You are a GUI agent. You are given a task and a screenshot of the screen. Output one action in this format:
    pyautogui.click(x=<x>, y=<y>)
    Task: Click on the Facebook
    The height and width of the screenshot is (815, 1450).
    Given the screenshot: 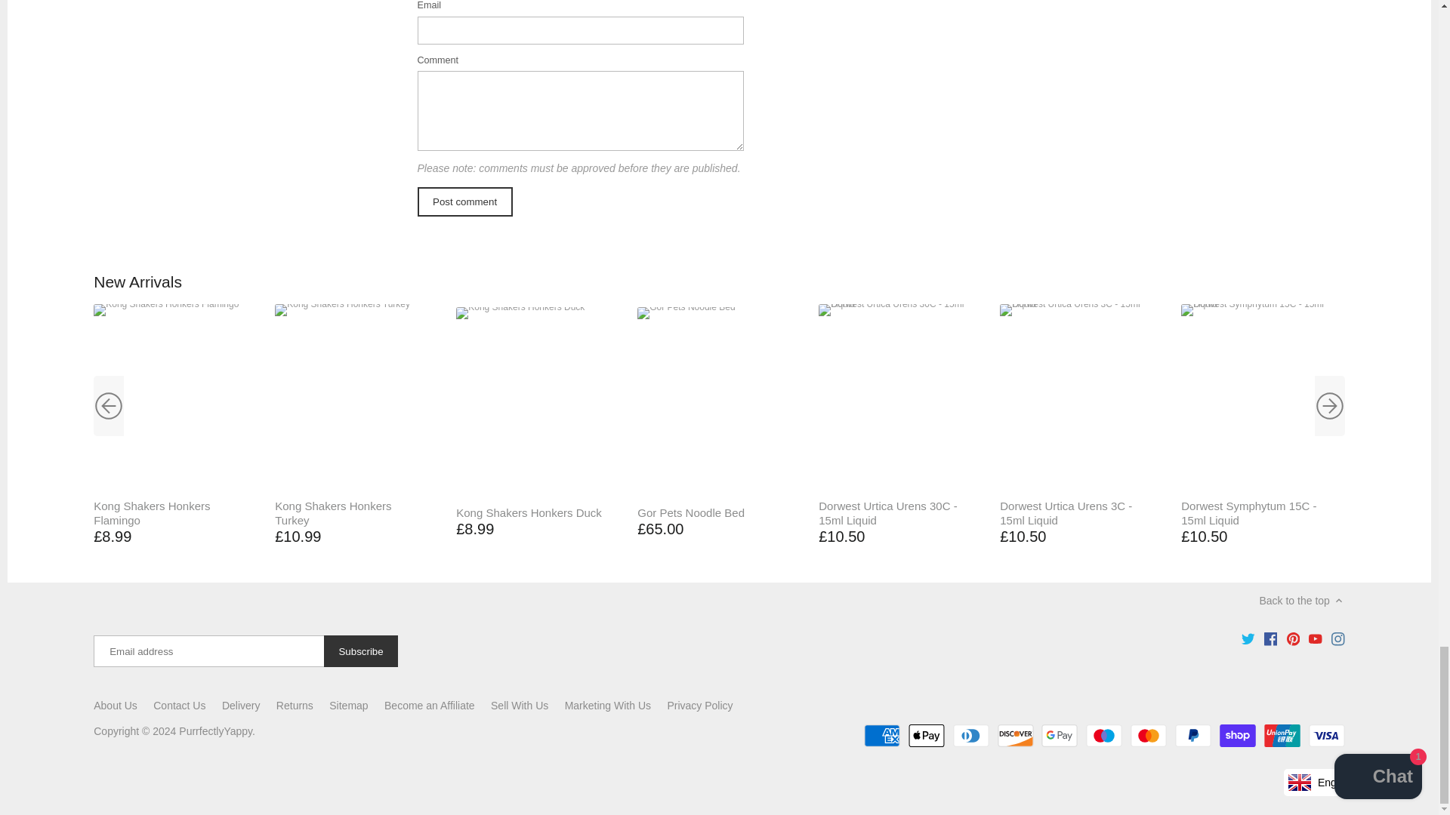 What is the action you would take?
    pyautogui.click(x=1270, y=638)
    